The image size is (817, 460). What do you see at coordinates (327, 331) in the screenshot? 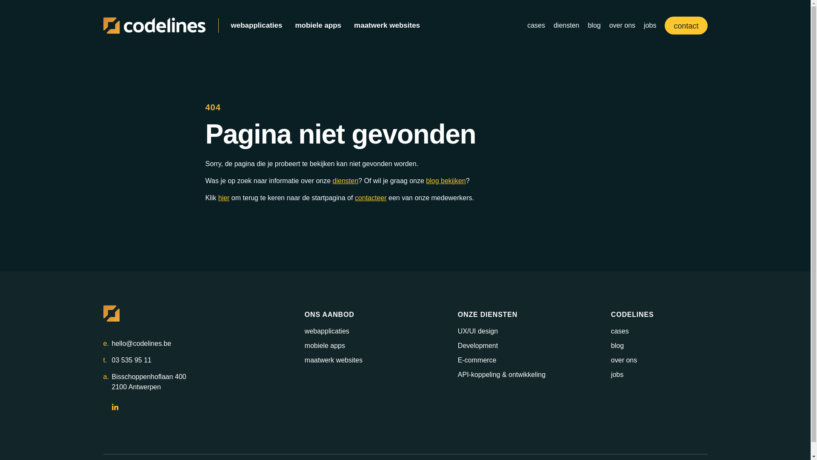
I see `webapplicaties` at bounding box center [327, 331].